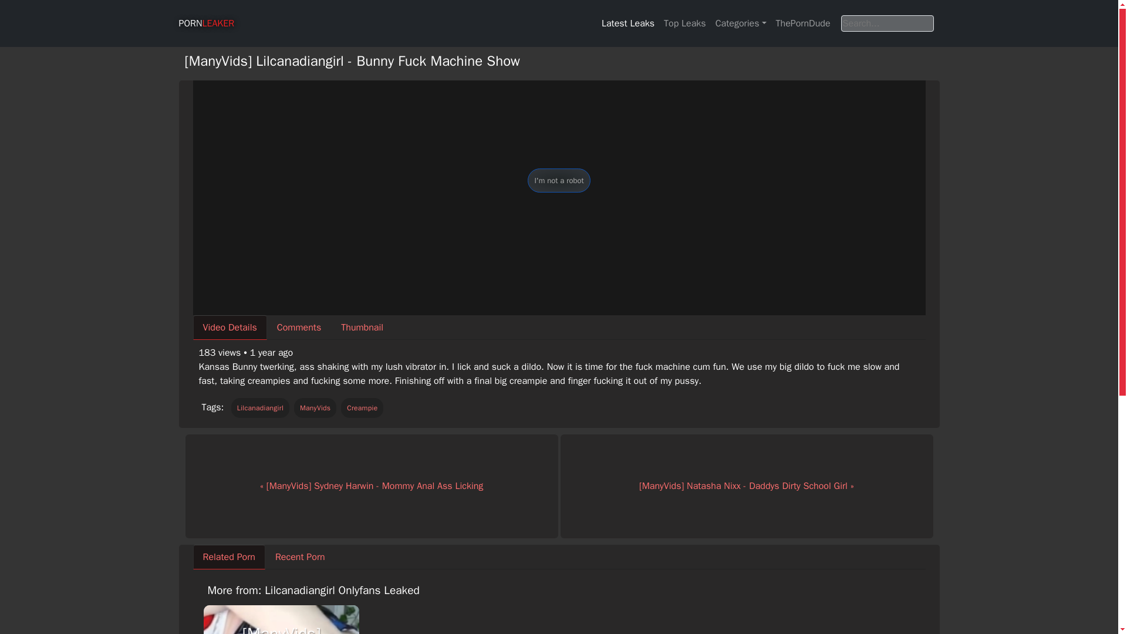 The image size is (1127, 634). Describe the element at coordinates (316, 407) in the screenshot. I see `ManyVids` at that location.